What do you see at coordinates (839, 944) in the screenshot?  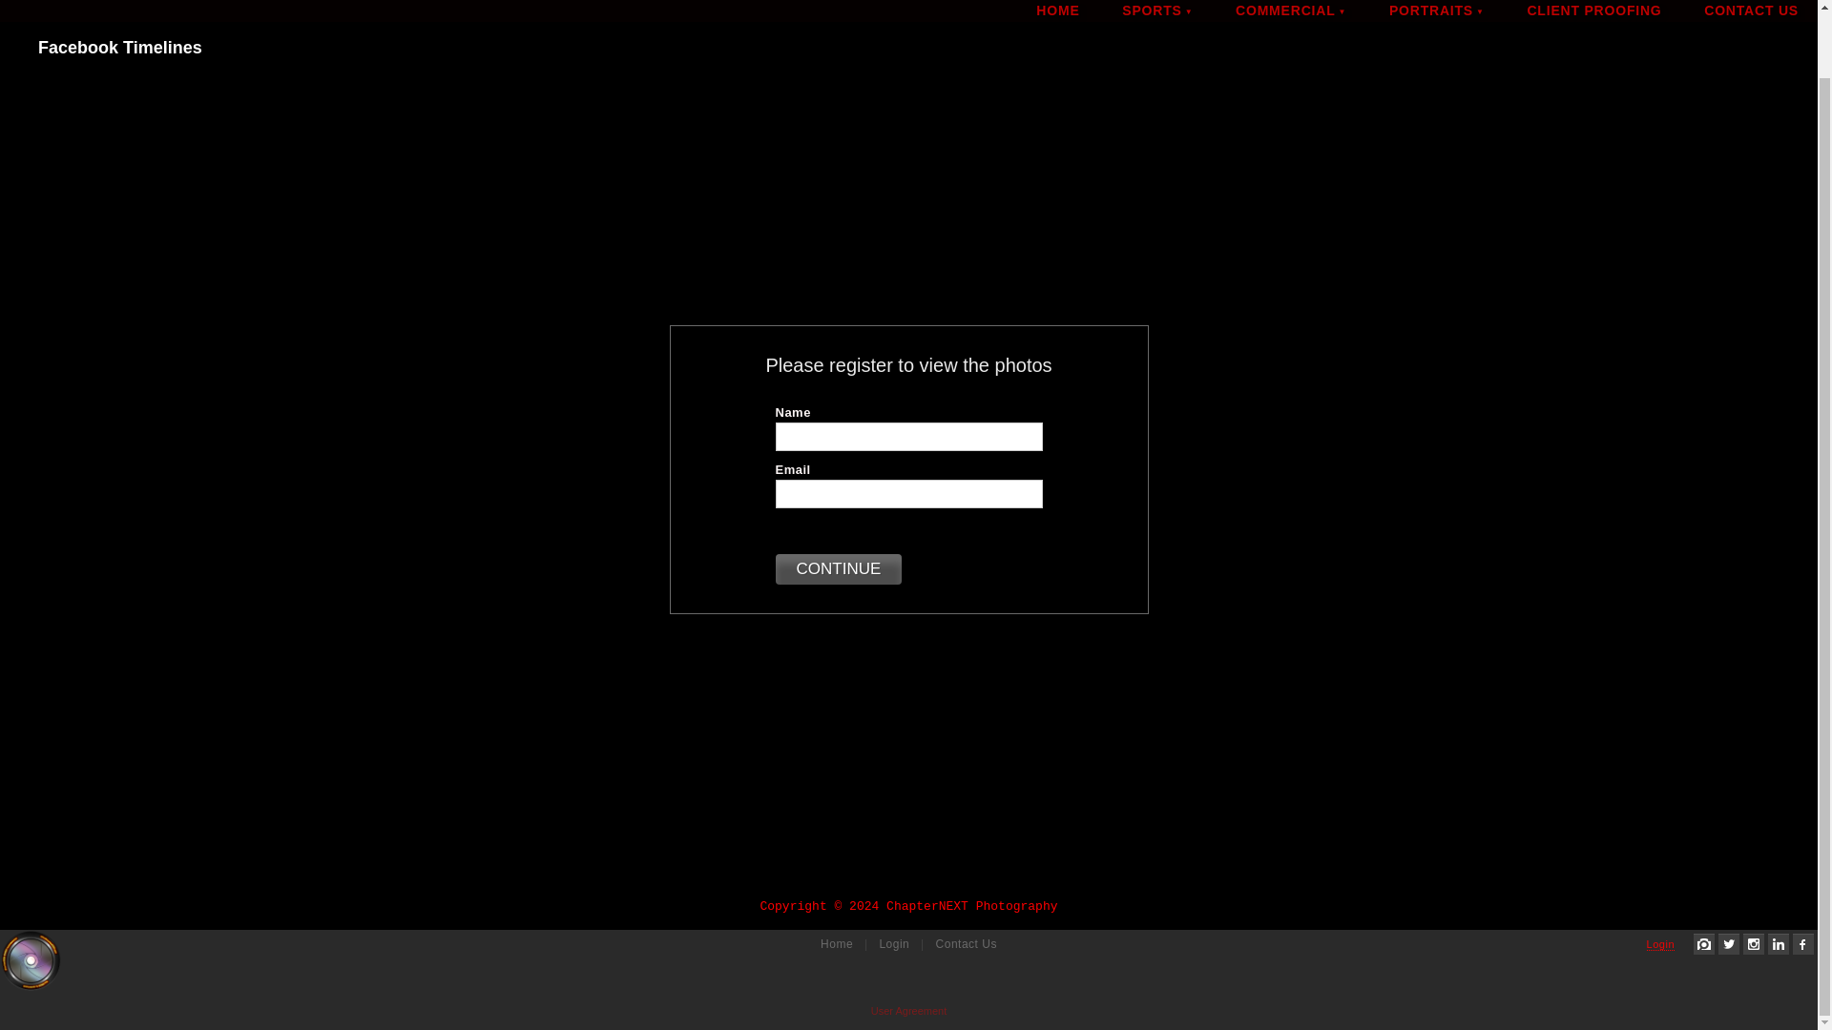 I see `Home` at bounding box center [839, 944].